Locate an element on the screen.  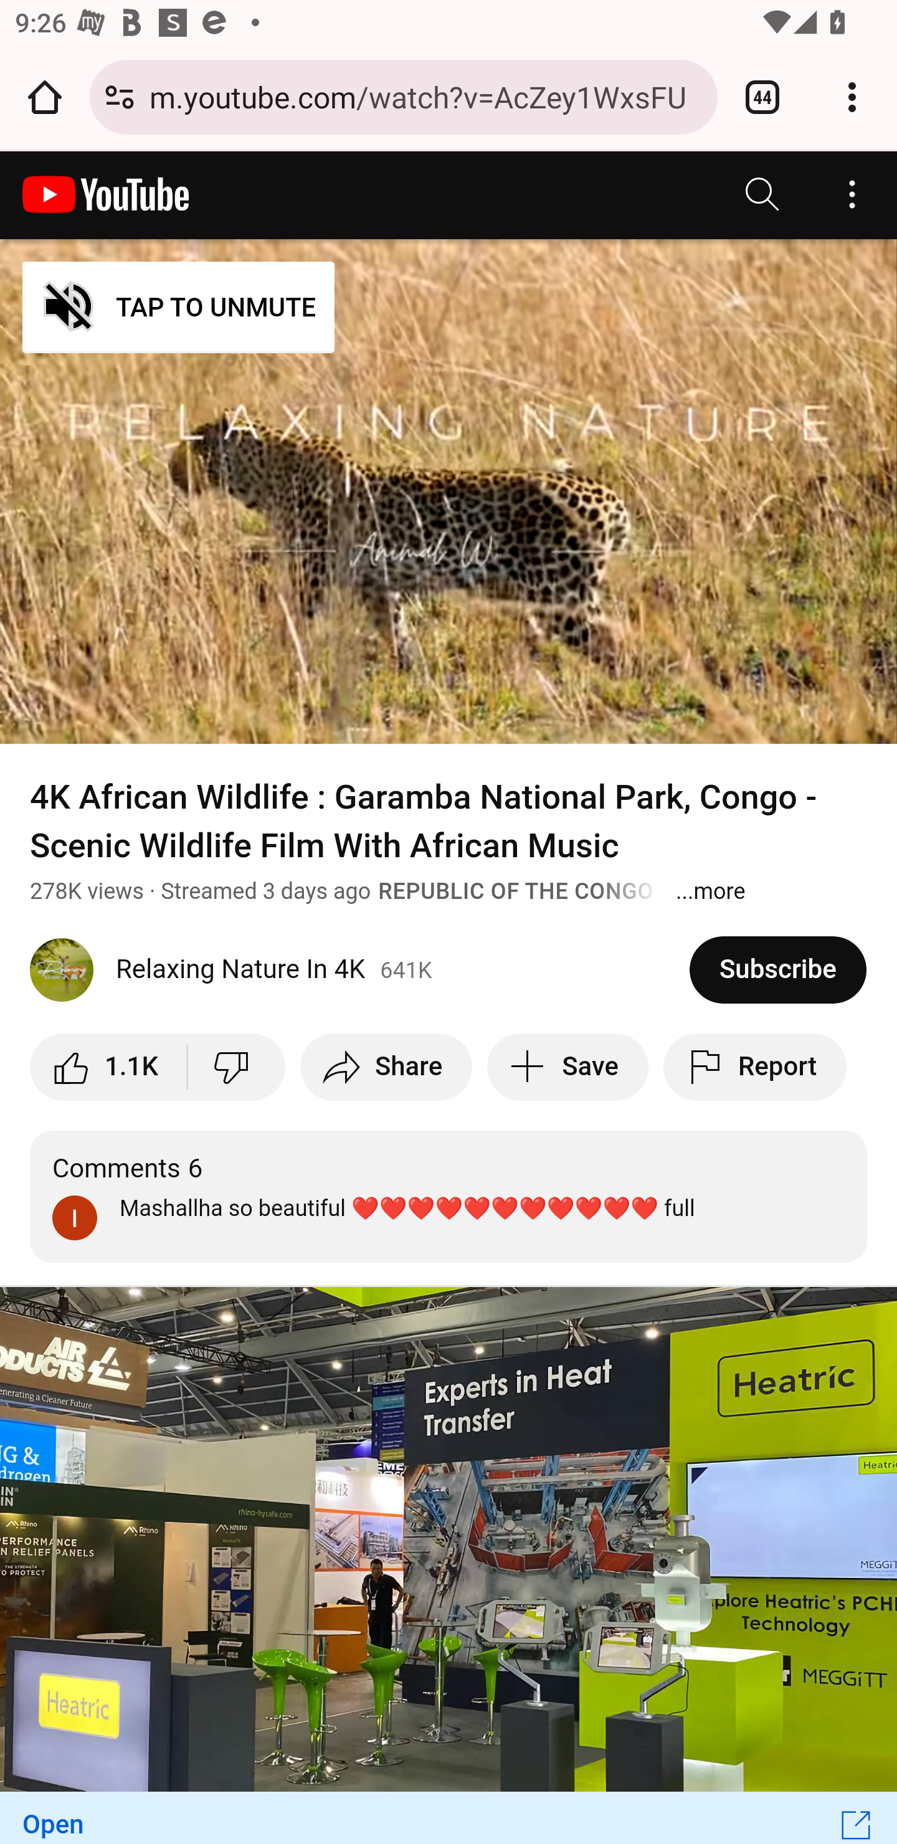
Relaxing Nature In 4K is located at coordinates (359, 969).